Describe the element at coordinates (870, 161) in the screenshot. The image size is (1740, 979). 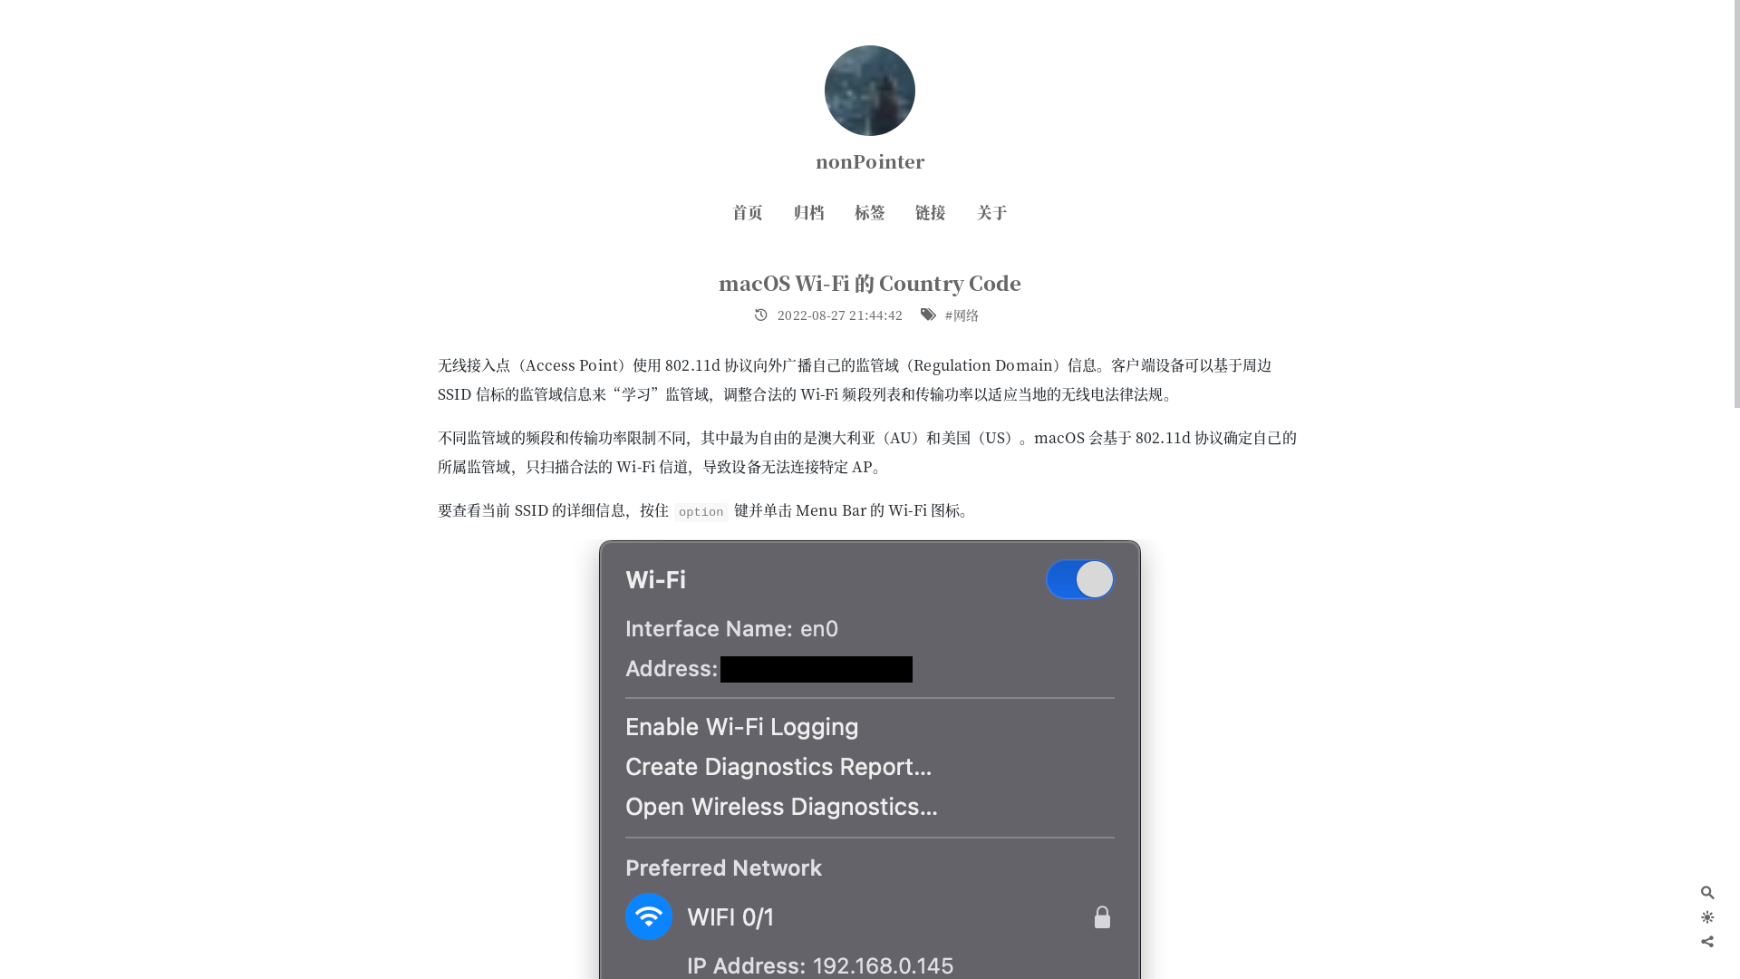
I see `nonPointer` at that location.